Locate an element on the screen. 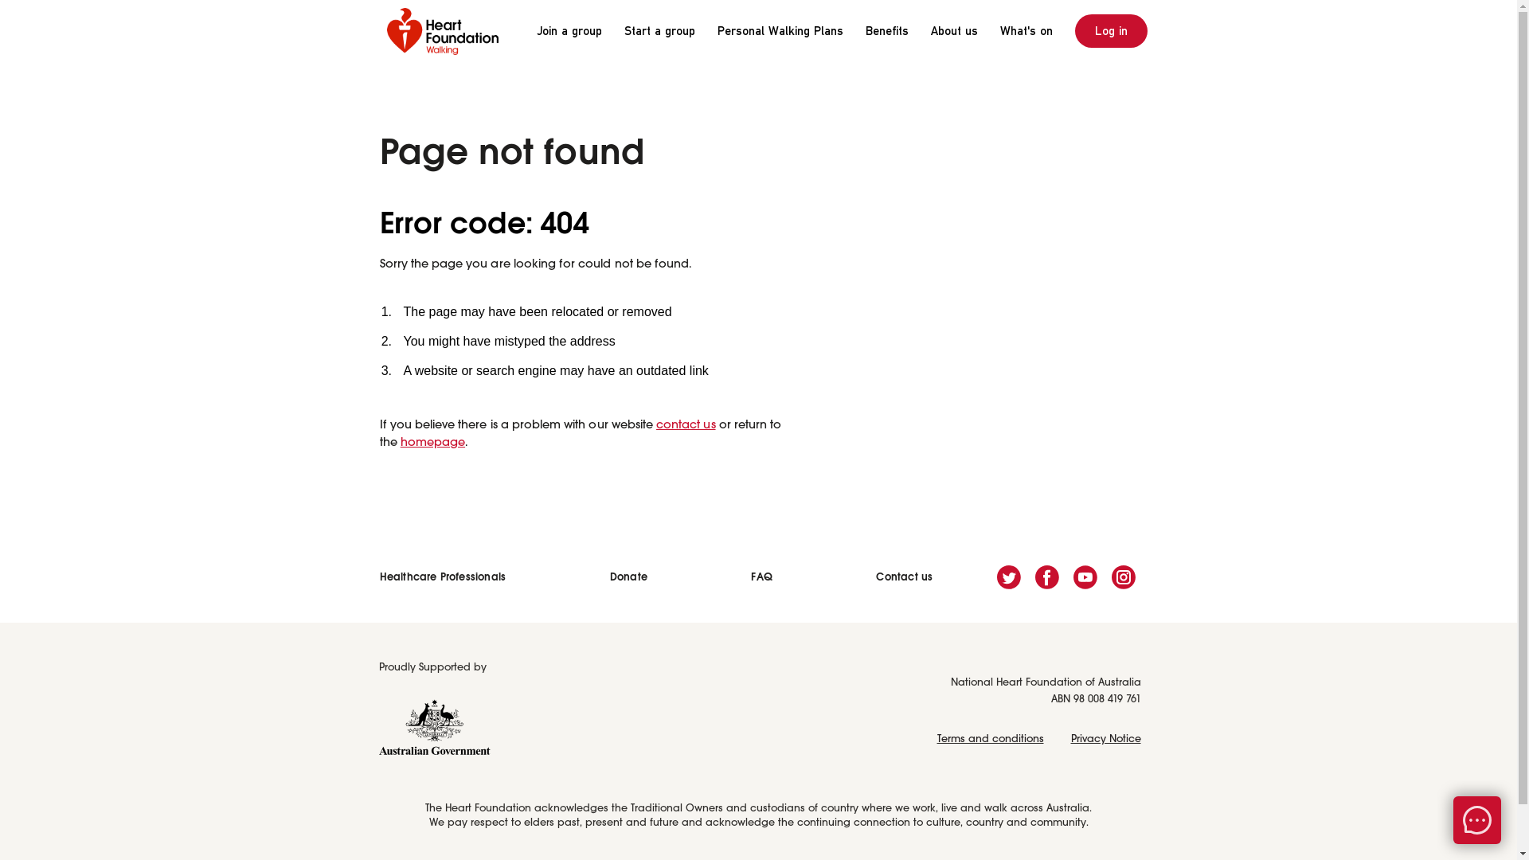  Healthcare Professionals is located at coordinates (443, 577).